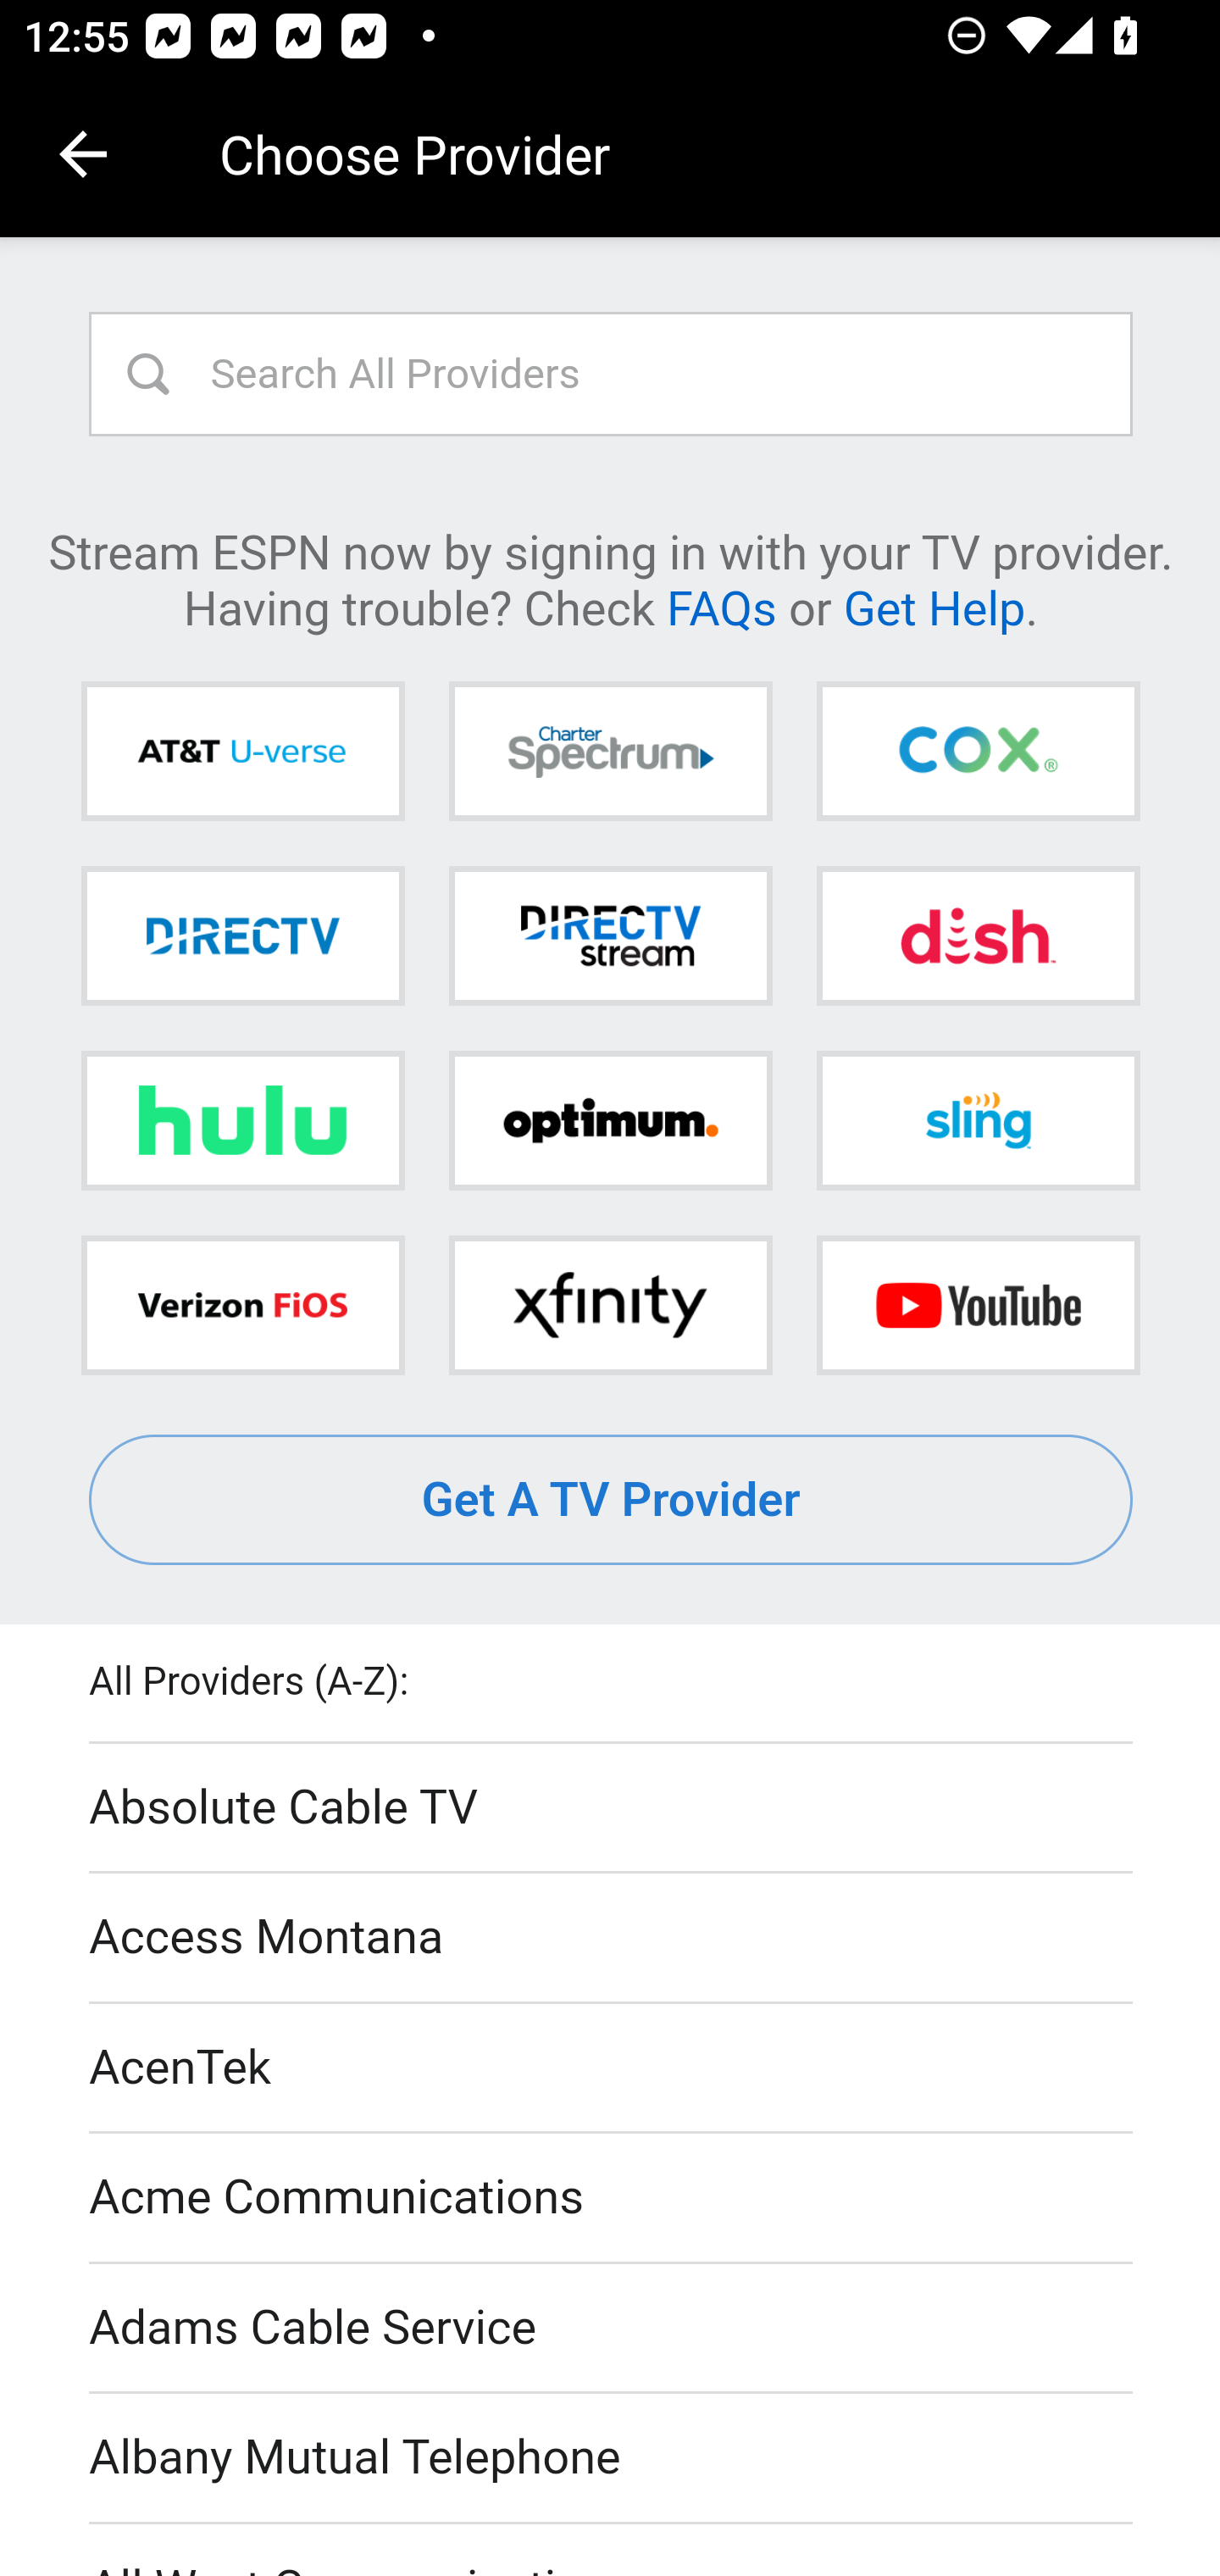 The height and width of the screenshot is (2576, 1220). I want to click on Get A TV Provider, so click(612, 1500).